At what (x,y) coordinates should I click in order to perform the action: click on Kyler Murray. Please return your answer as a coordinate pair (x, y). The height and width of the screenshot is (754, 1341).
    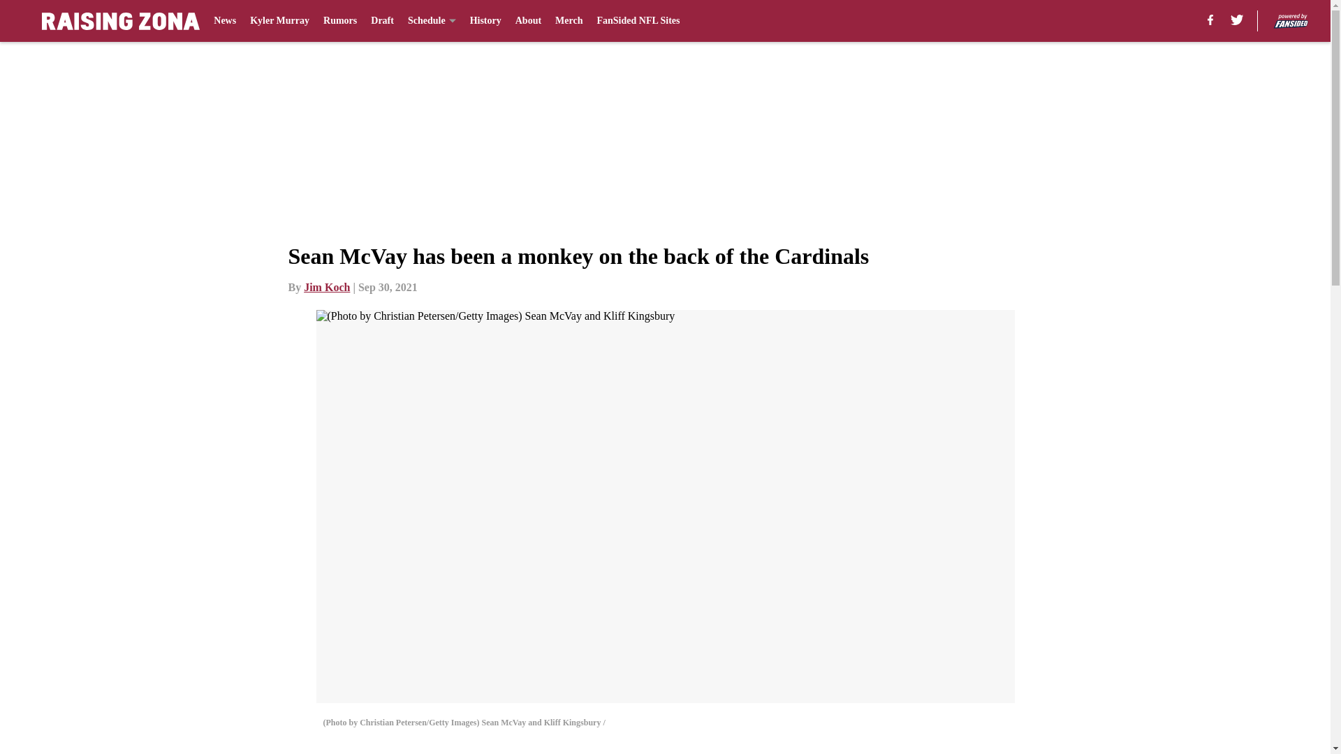
    Looking at the image, I should click on (279, 21).